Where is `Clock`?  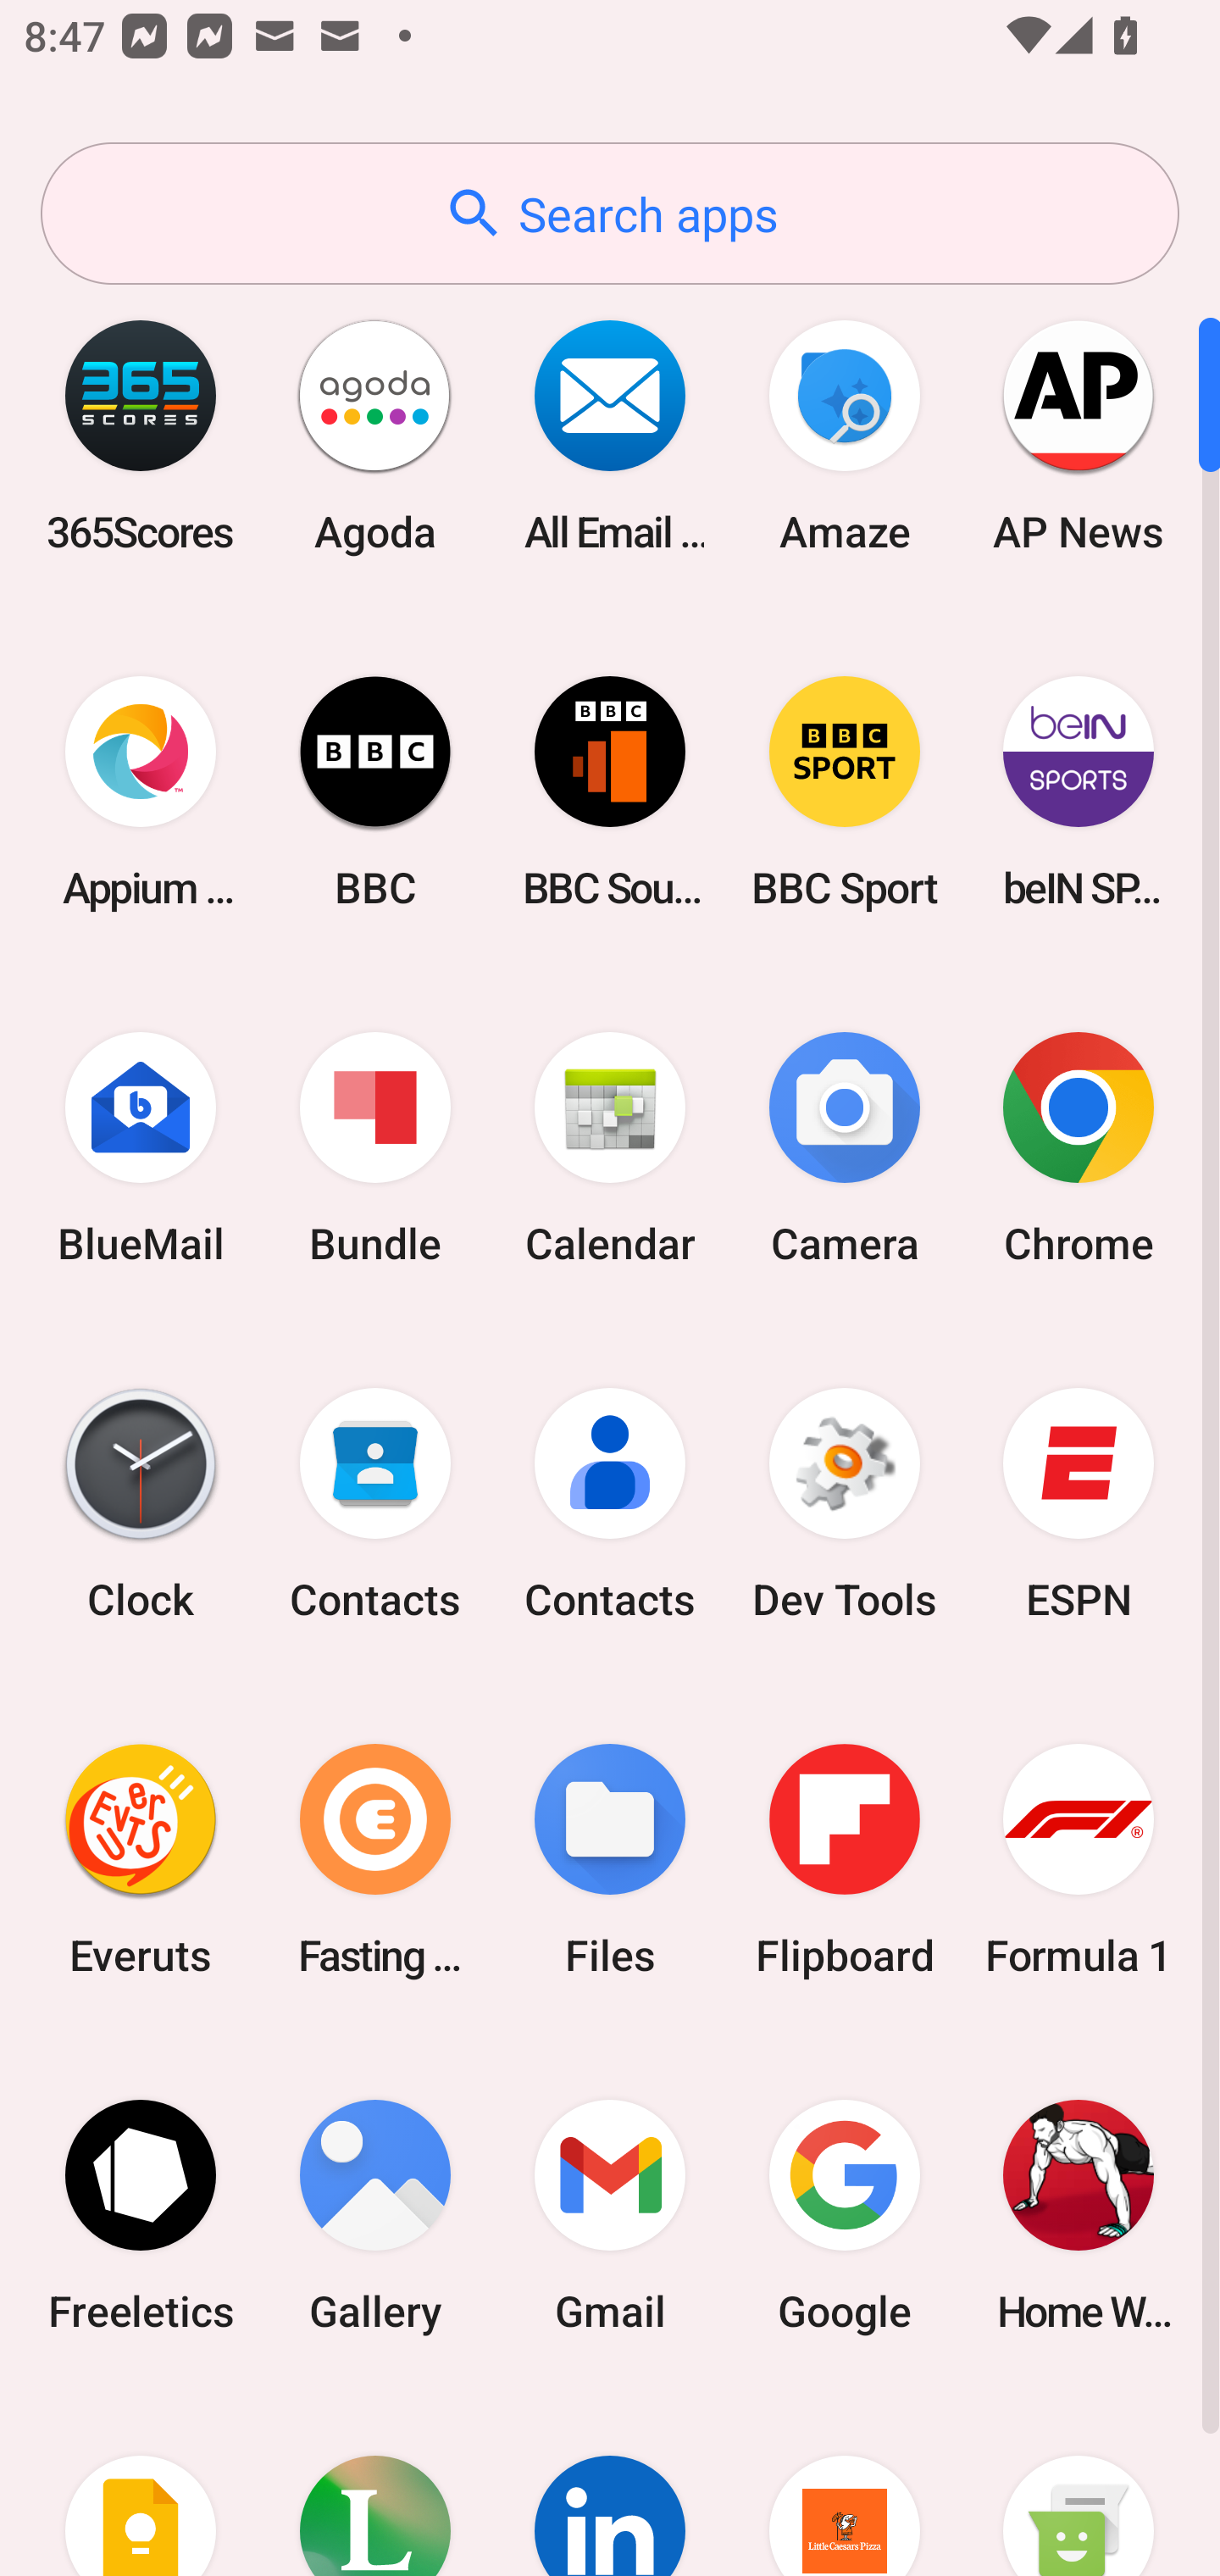
Clock is located at coordinates (141, 1504).